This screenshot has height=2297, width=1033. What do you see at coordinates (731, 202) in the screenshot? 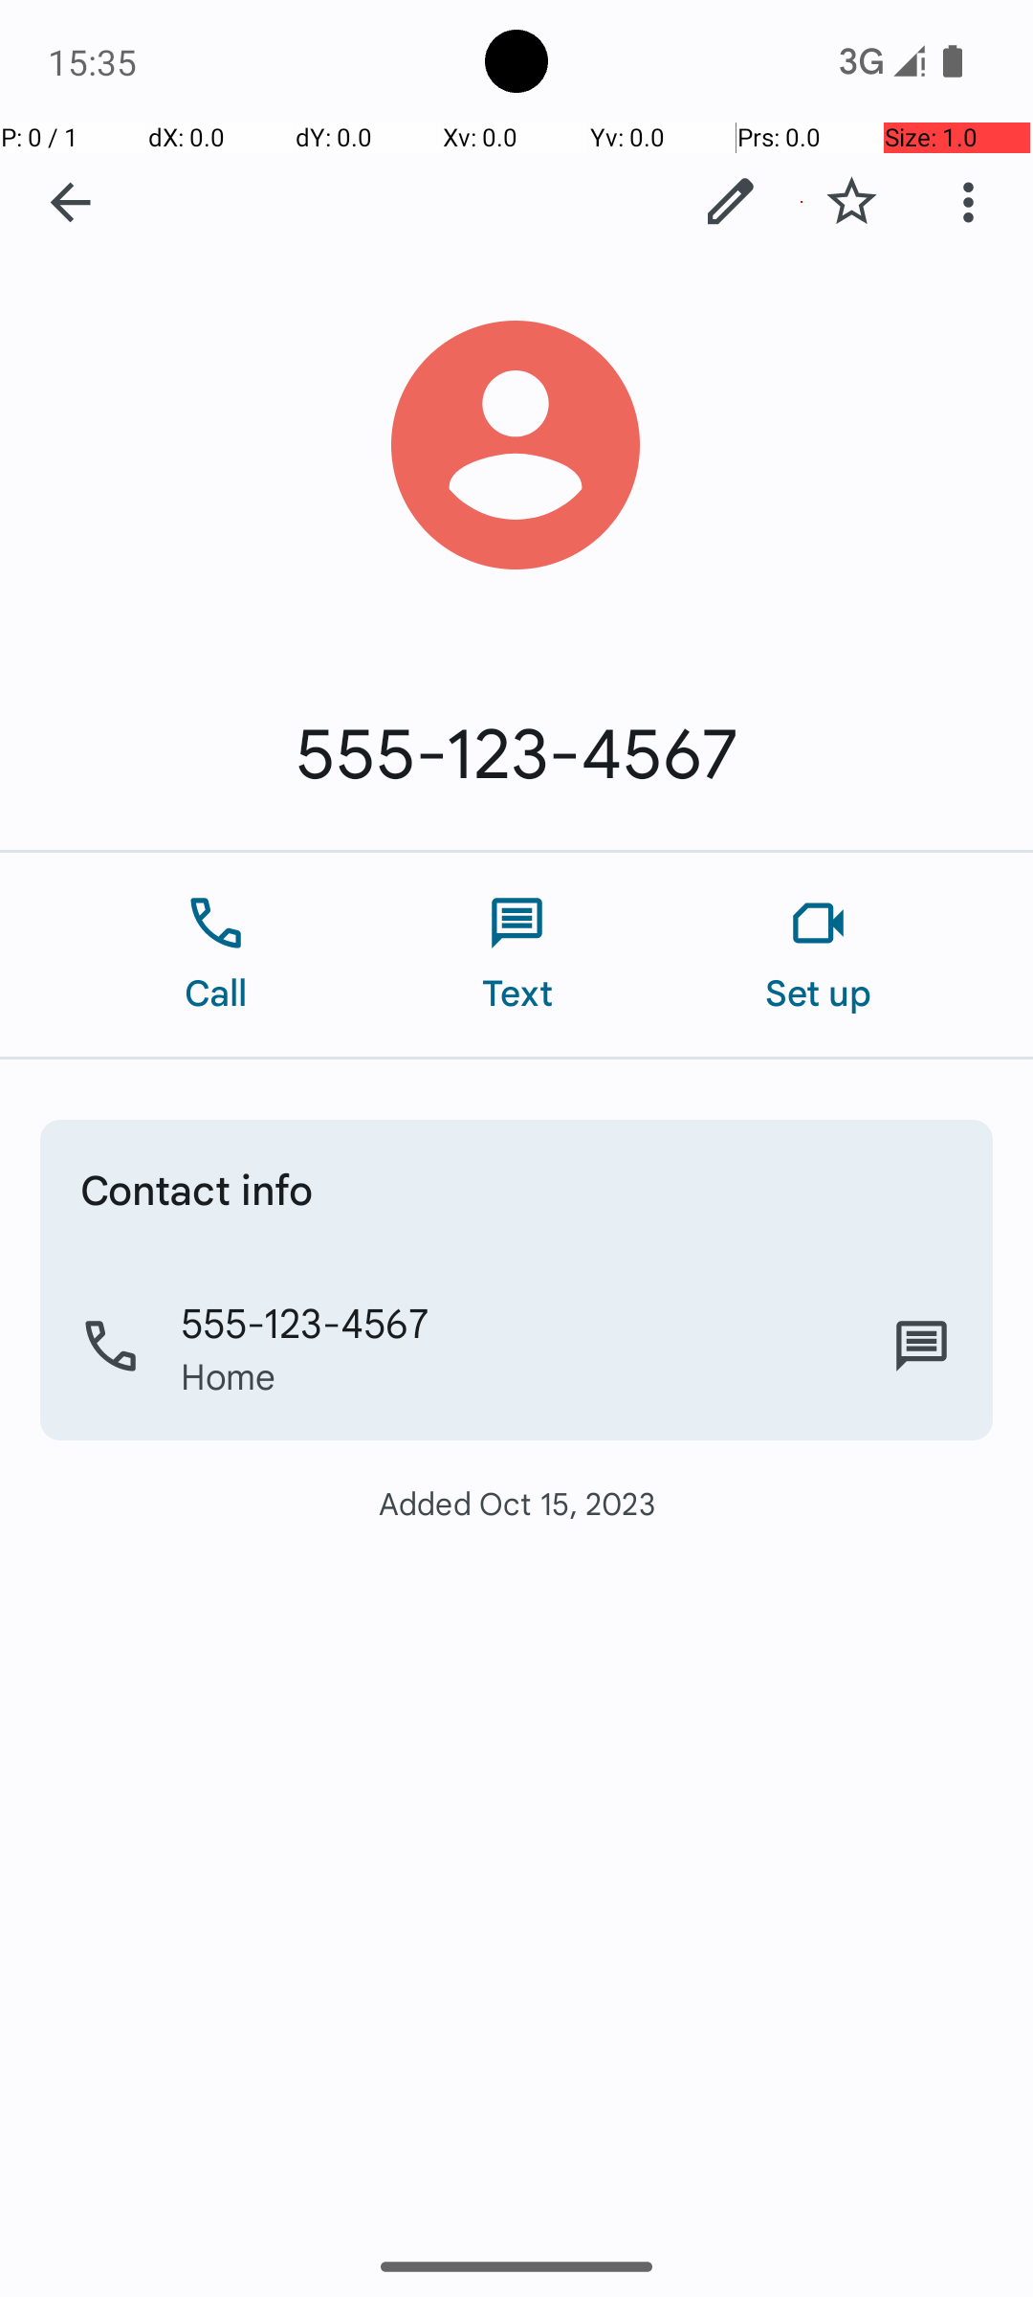
I see `Edit contact` at bounding box center [731, 202].